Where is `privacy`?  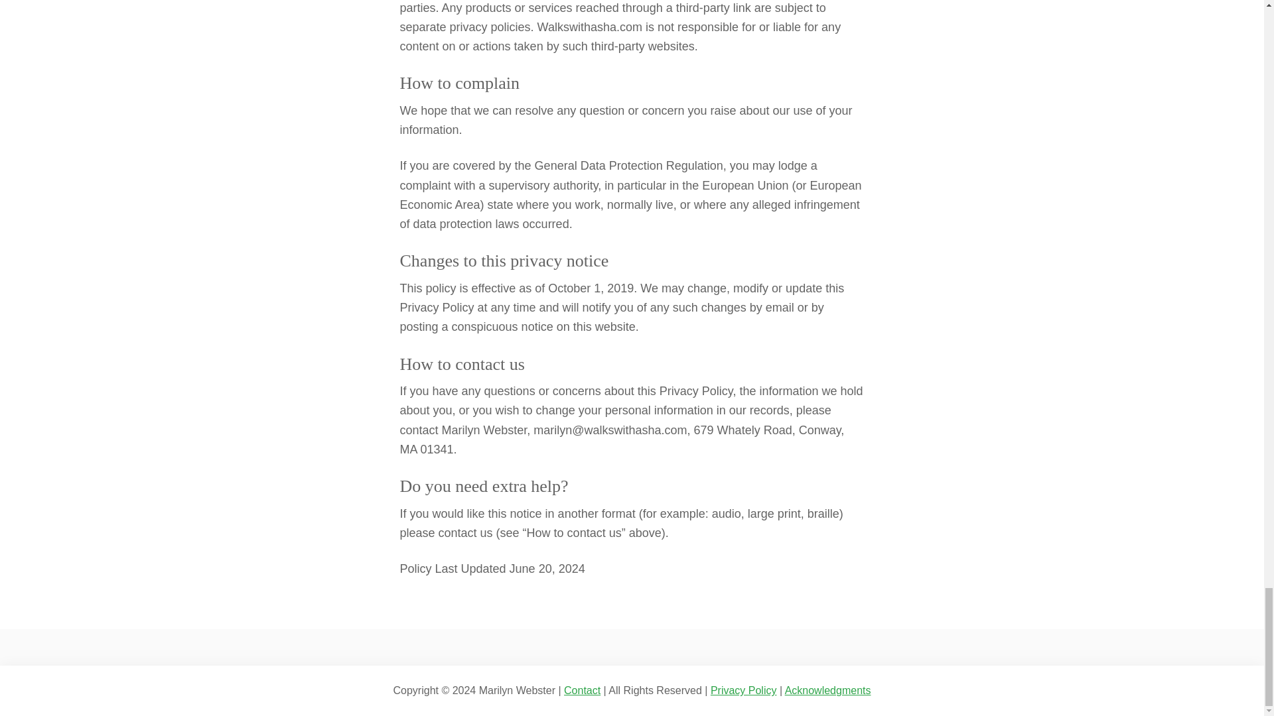 privacy is located at coordinates (744, 689).